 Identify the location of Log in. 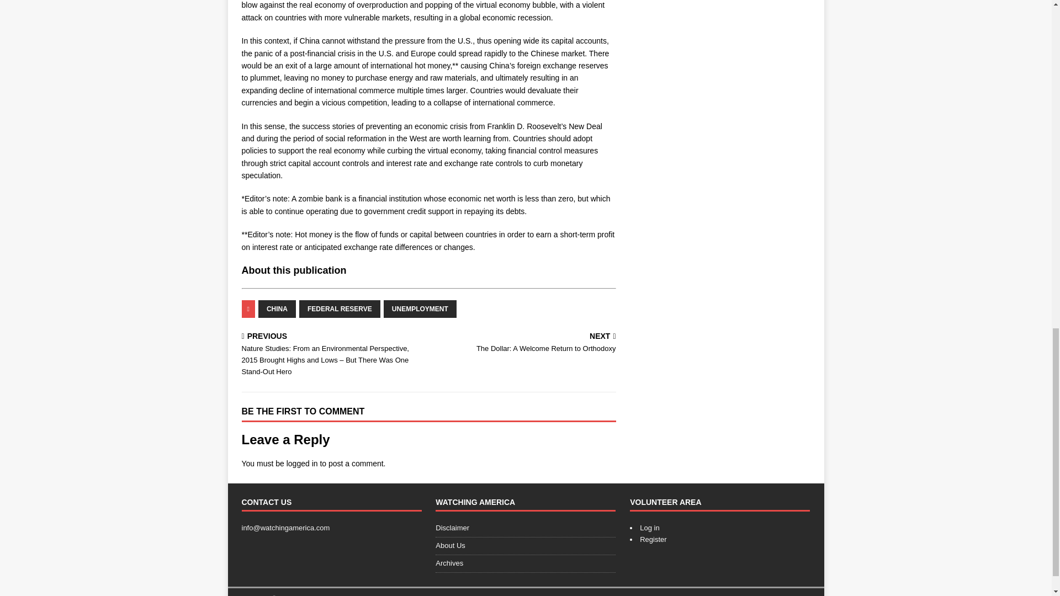
(277, 309).